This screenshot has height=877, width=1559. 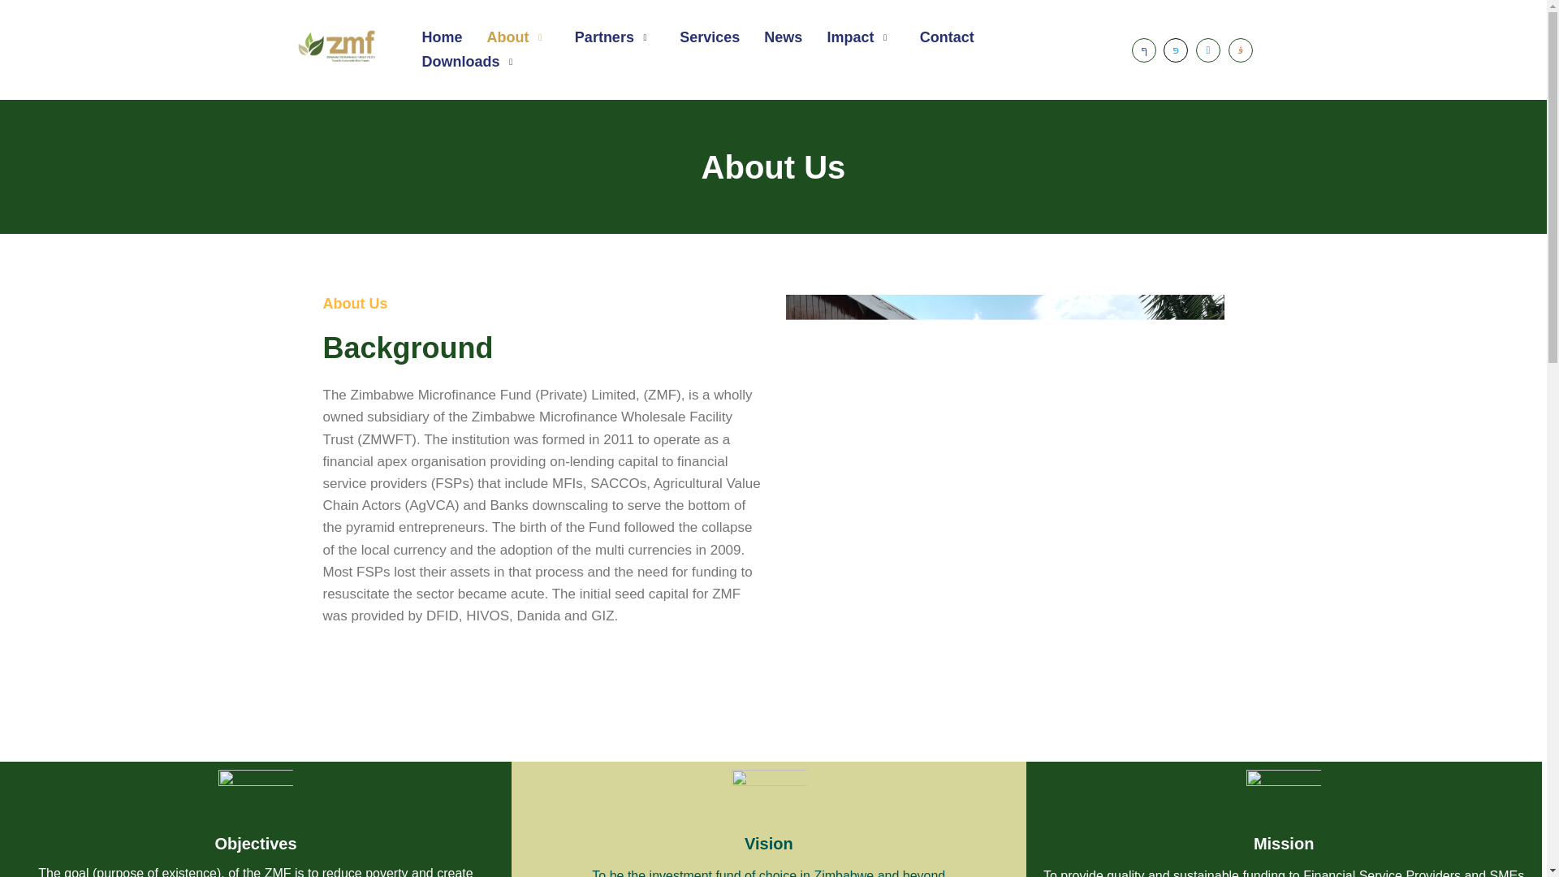 I want to click on News, so click(x=783, y=37).